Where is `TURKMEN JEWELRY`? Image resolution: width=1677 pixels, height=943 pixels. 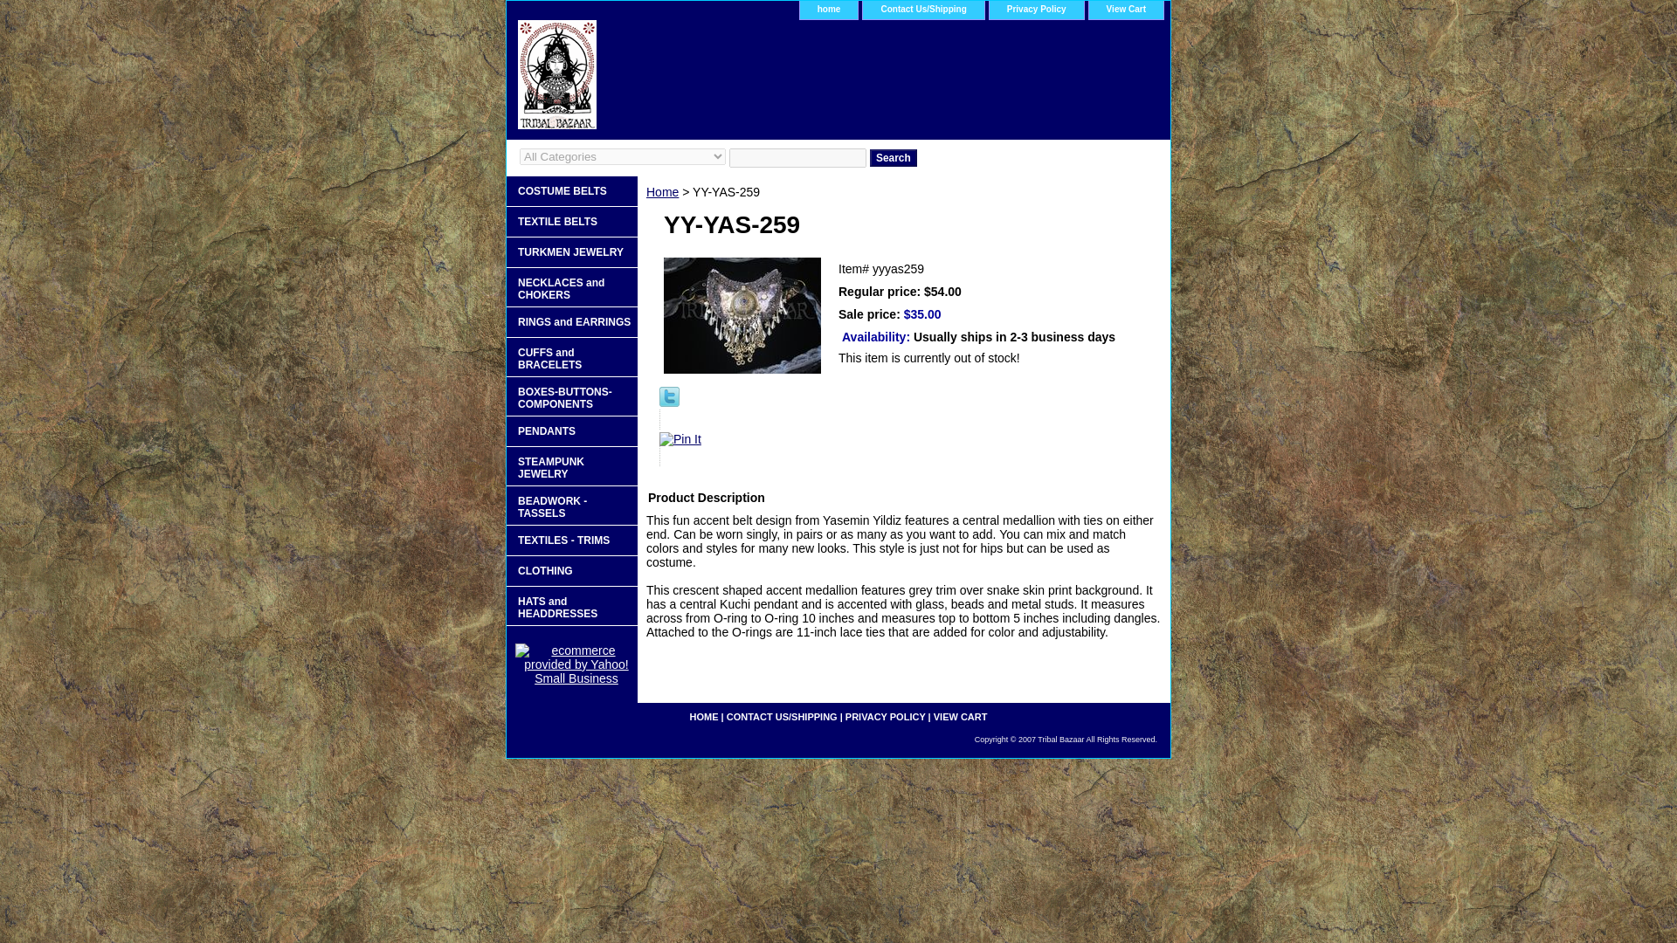
TURKMEN JEWELRY is located at coordinates (571, 252).